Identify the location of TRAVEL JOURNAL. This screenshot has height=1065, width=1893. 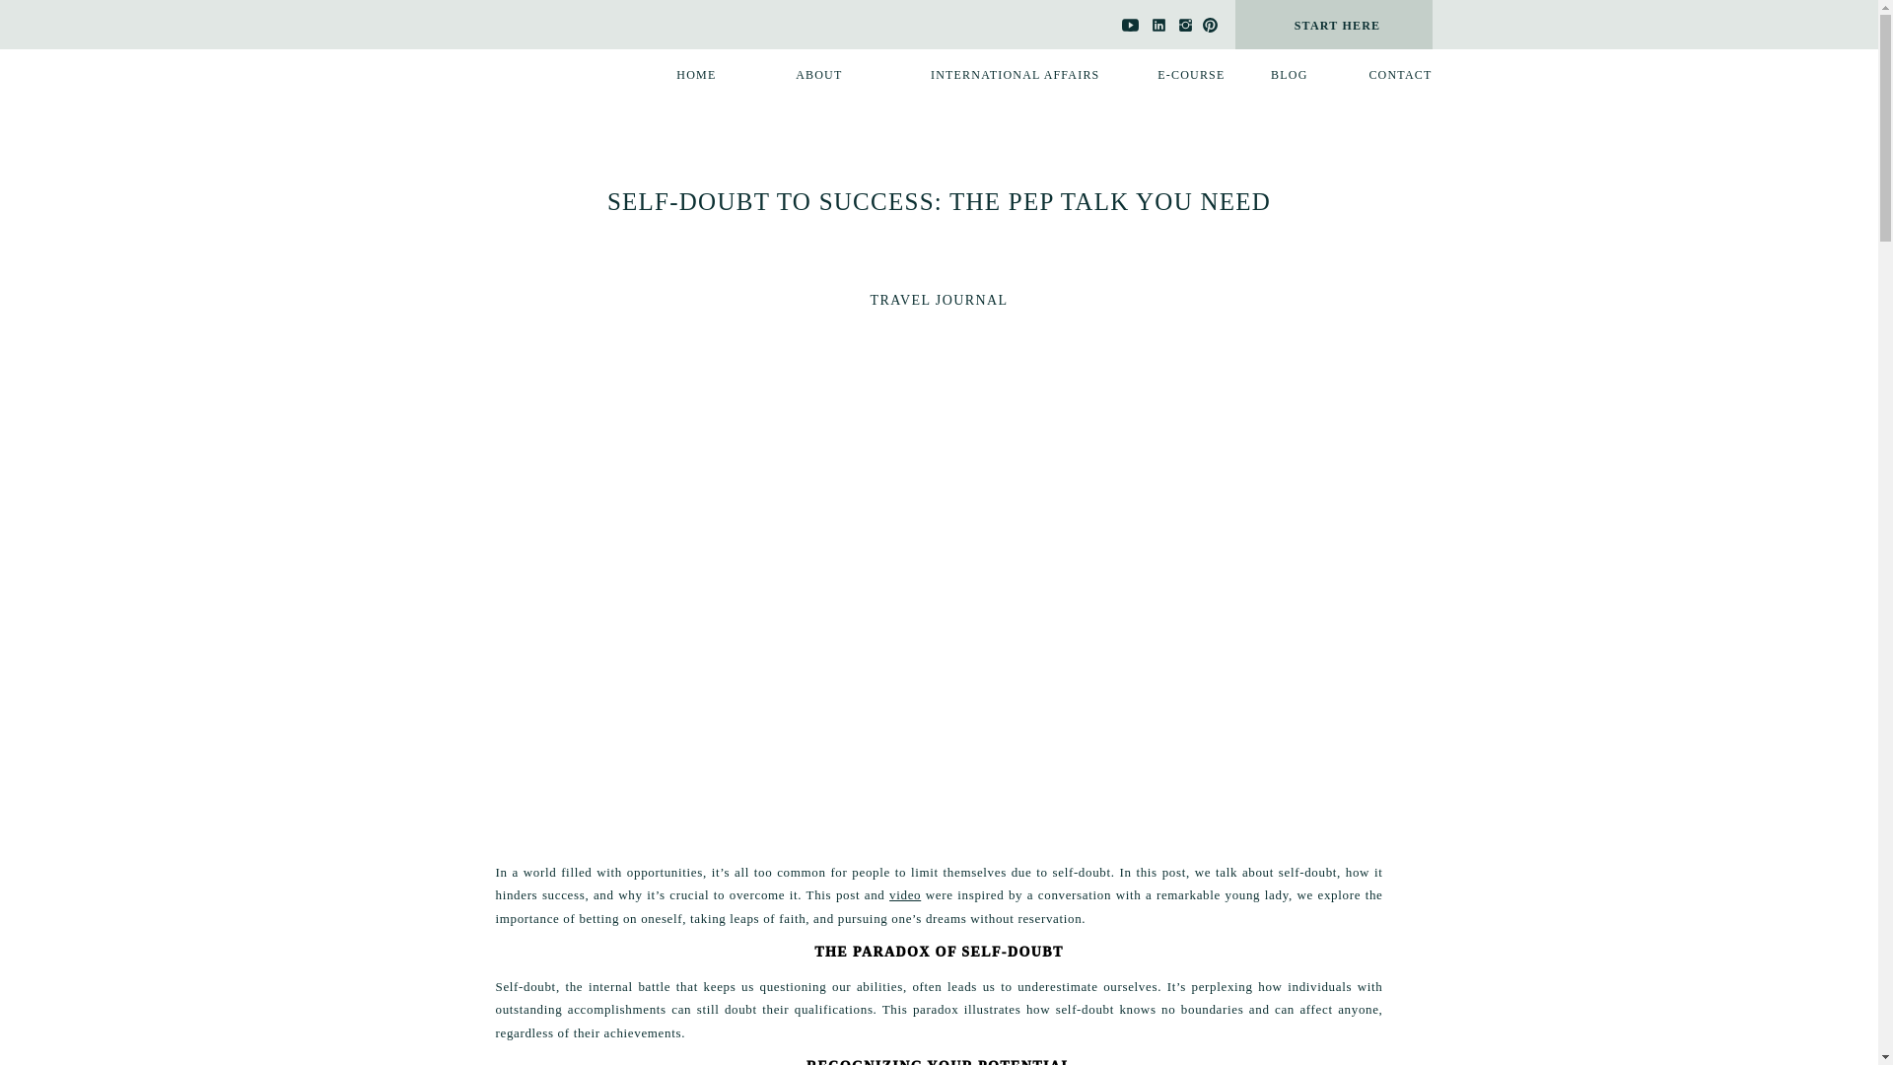
(940, 300).